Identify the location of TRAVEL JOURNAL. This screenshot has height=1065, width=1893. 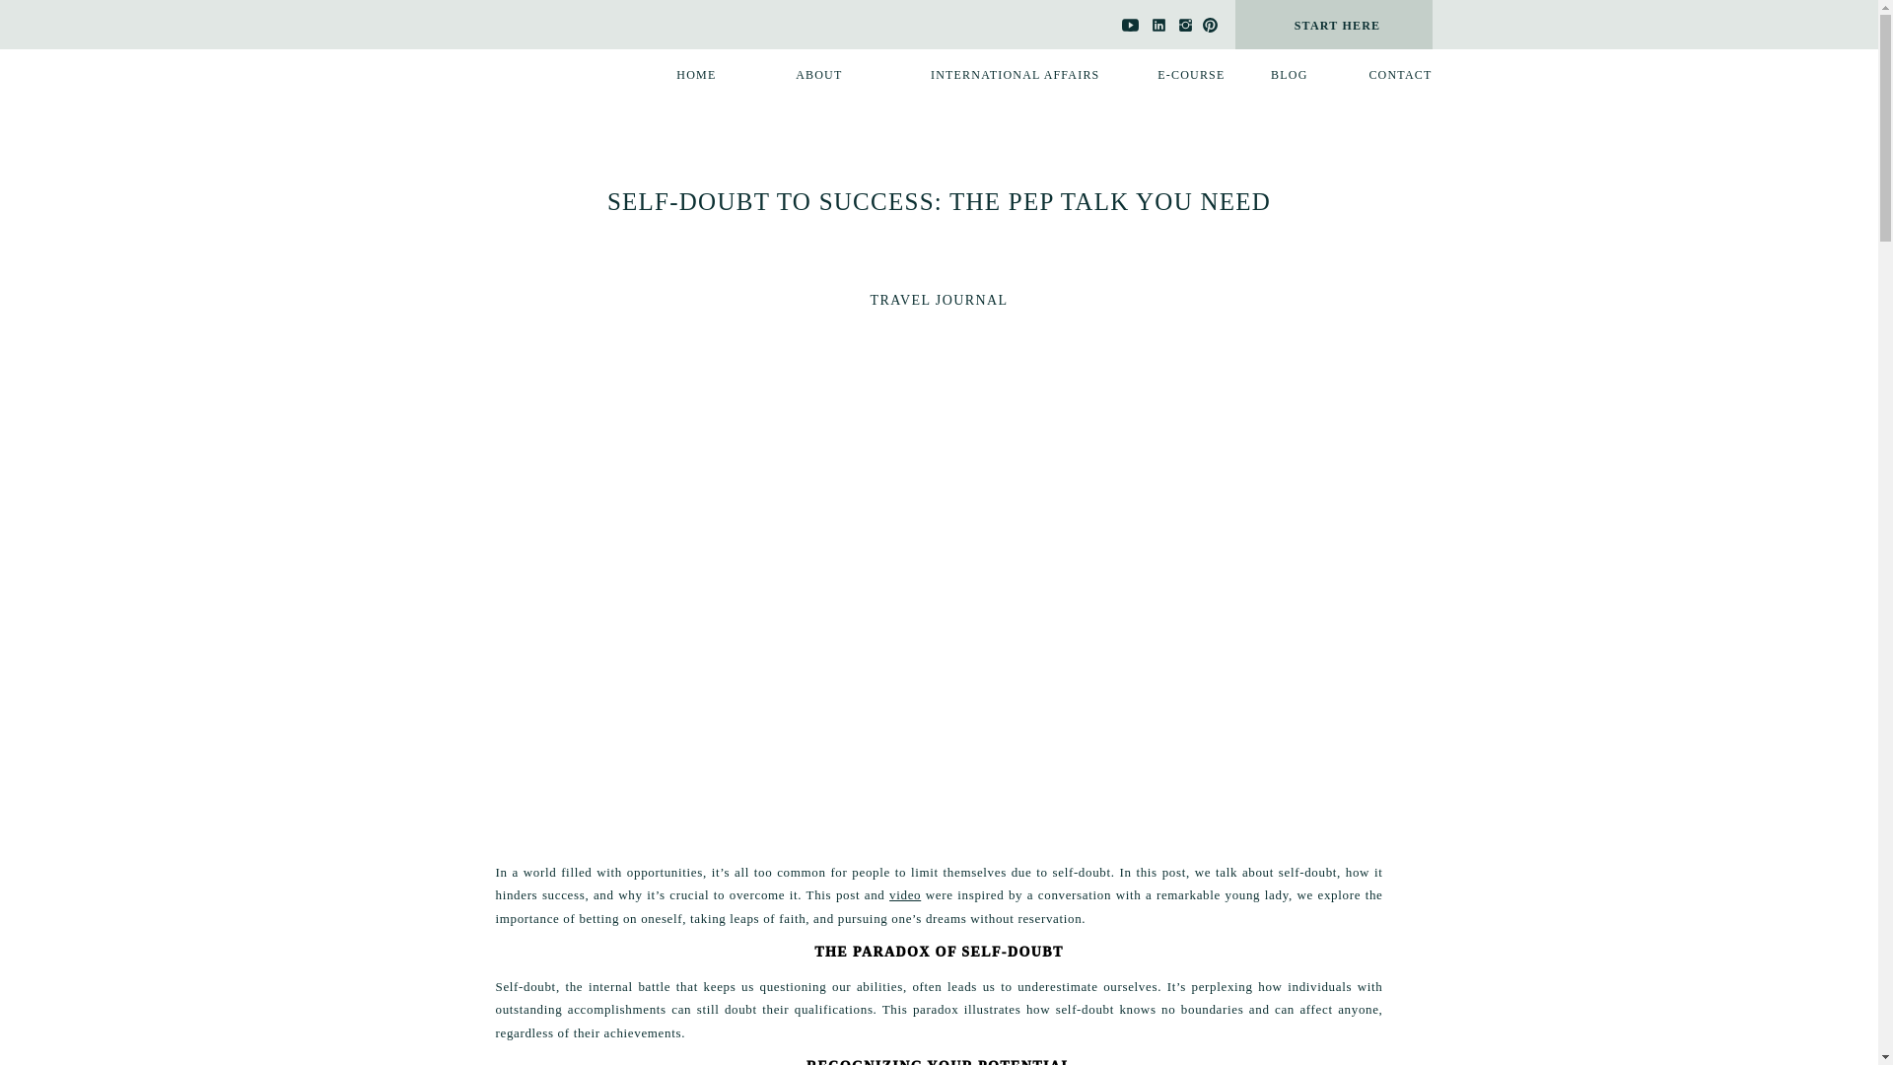
(940, 300).